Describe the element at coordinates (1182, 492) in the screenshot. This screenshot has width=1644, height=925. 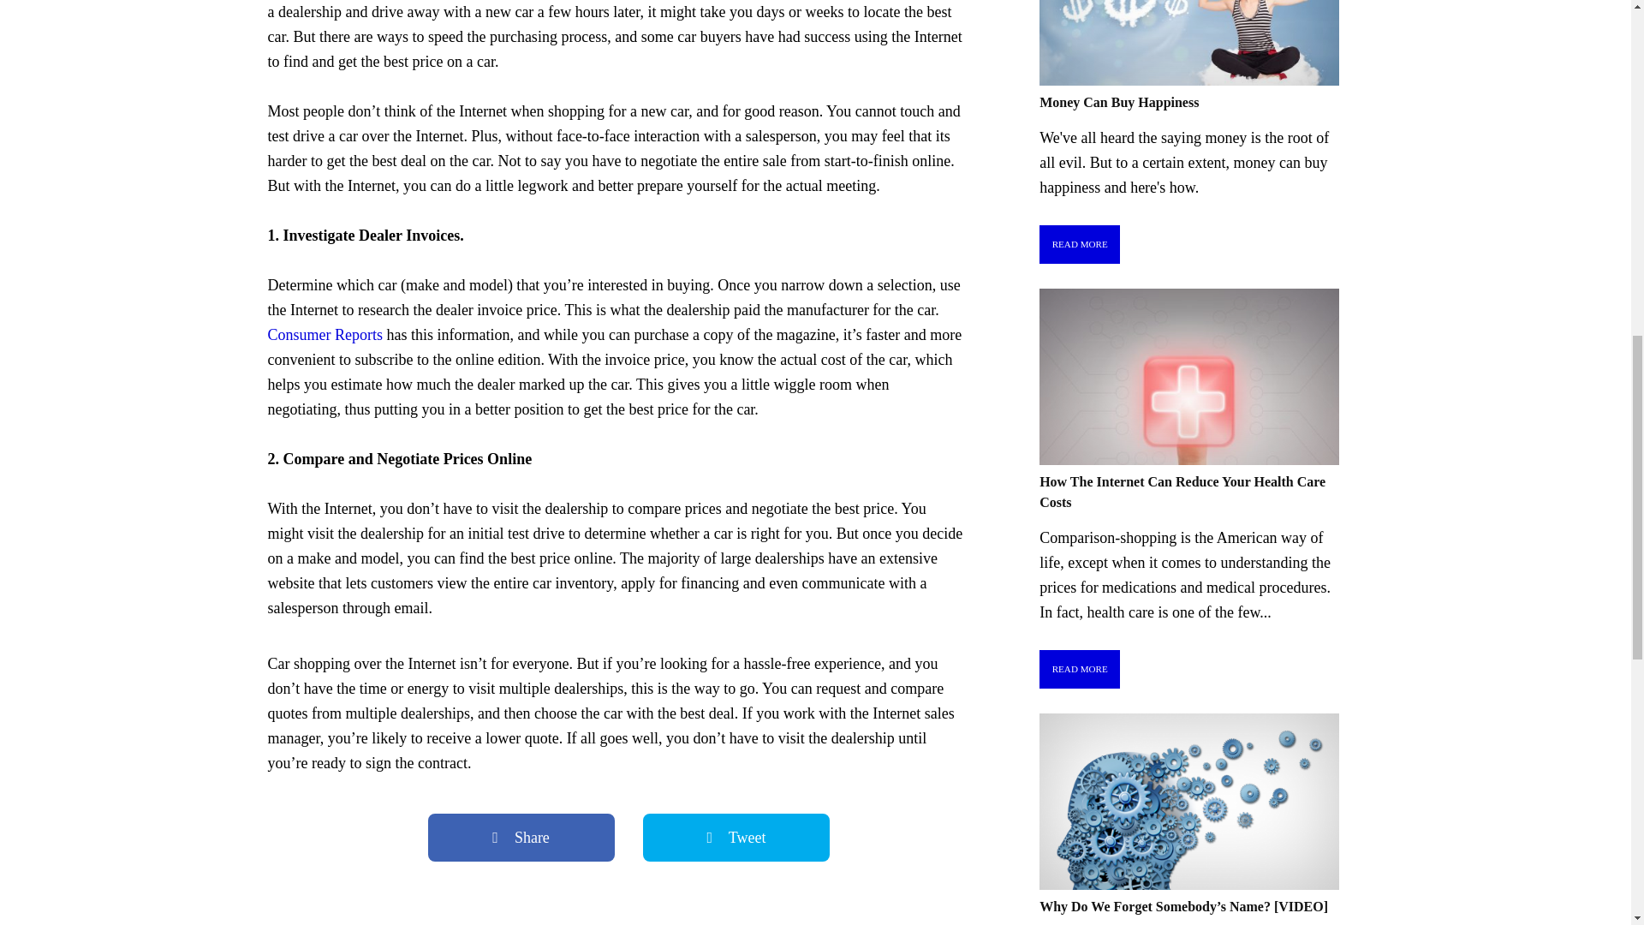
I see `How The Internet Can Reduce Your Health Care Costs` at that location.